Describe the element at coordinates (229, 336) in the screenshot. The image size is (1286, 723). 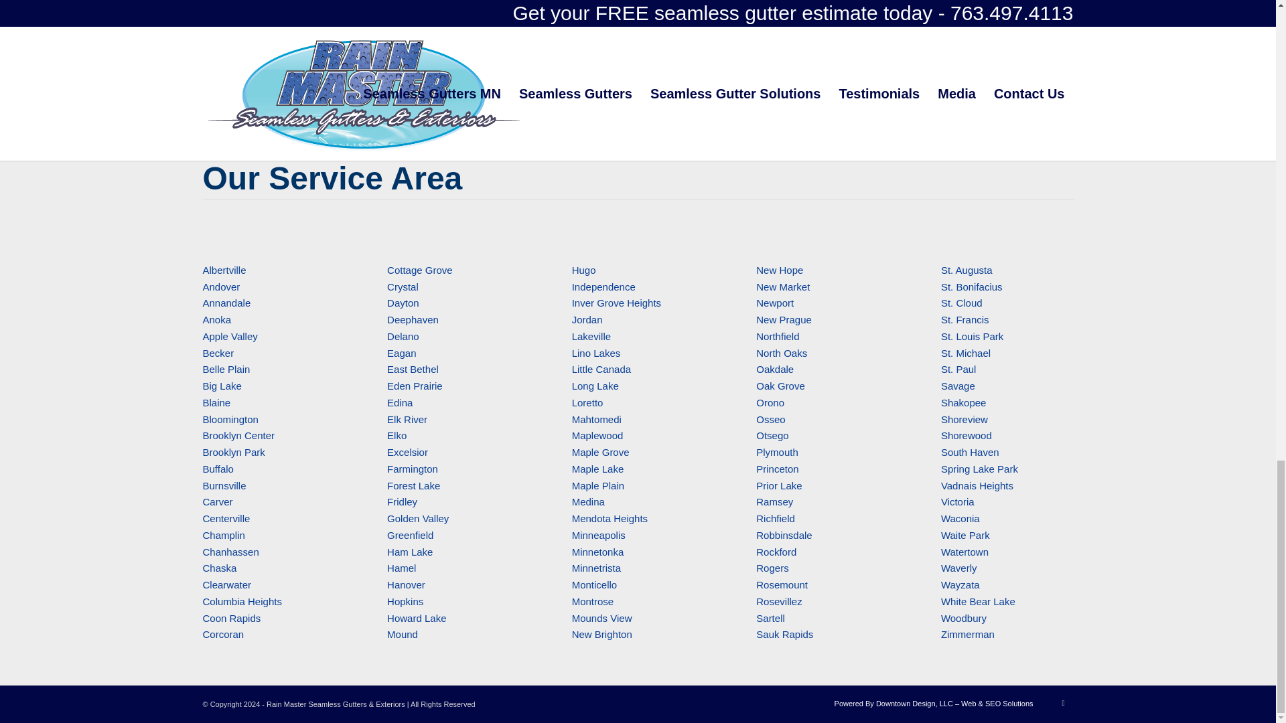
I see `Apple Valley` at that location.